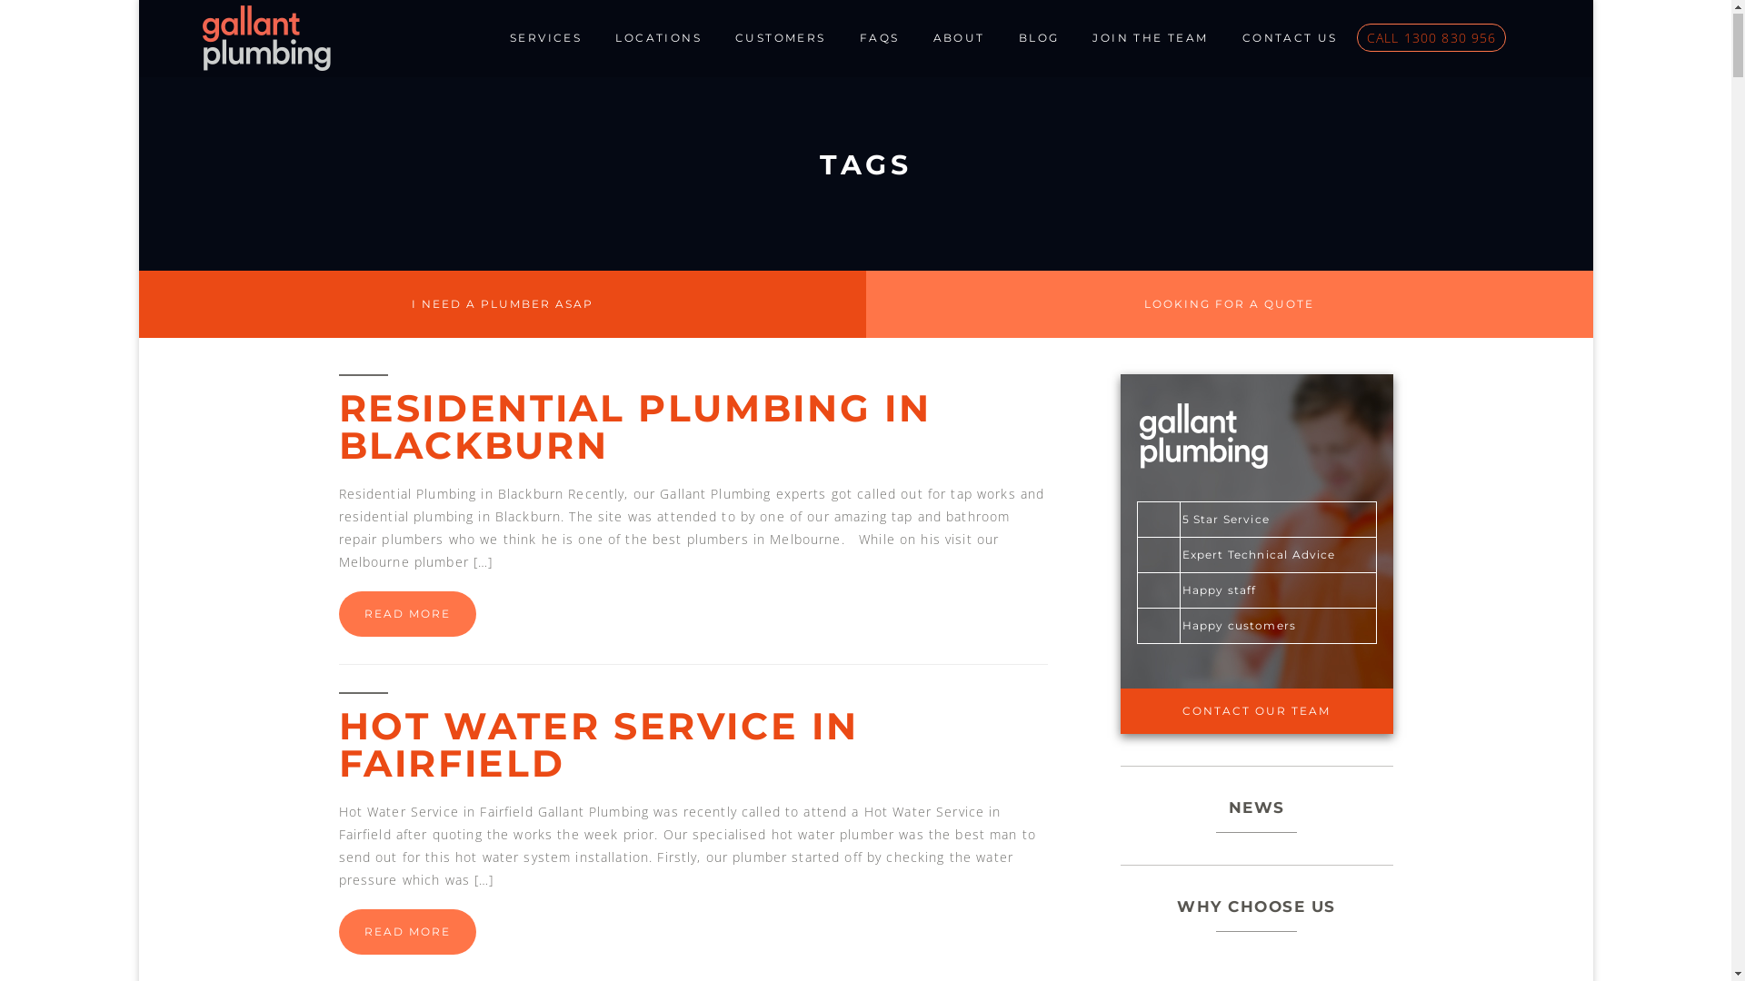 The height and width of the screenshot is (981, 1745). Describe the element at coordinates (407, 934) in the screenshot. I see `READ MORE` at that location.